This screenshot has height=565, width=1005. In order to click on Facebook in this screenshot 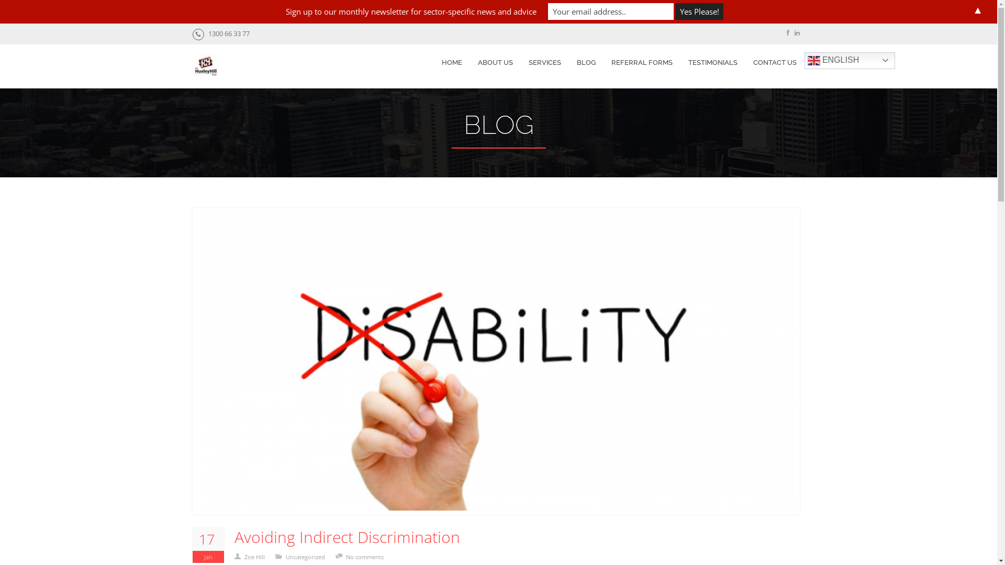, I will do `click(787, 32)`.